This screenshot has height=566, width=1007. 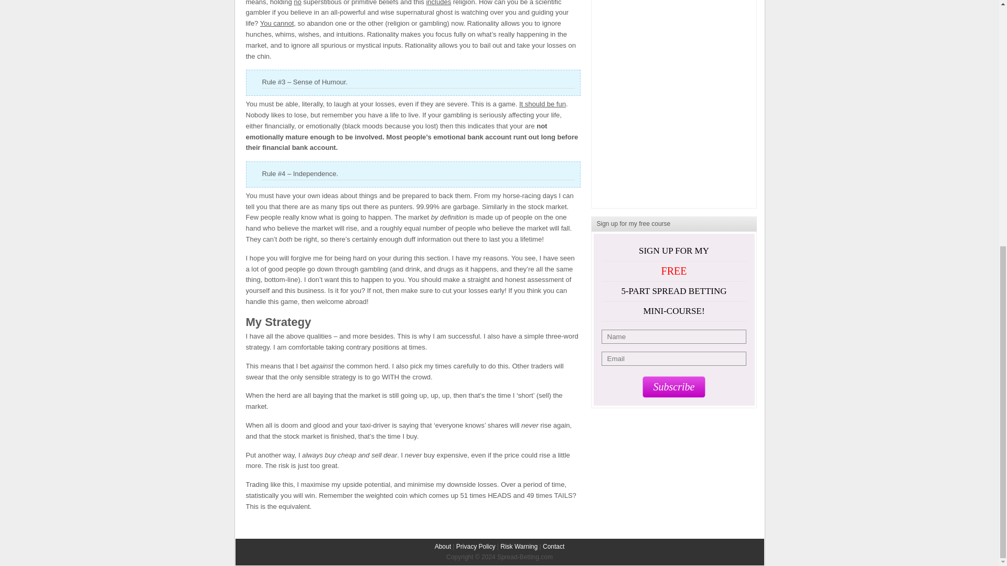 I want to click on Risk Warning, so click(x=519, y=546).